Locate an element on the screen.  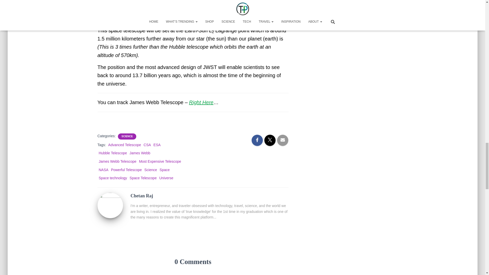
James Webb is located at coordinates (140, 153).